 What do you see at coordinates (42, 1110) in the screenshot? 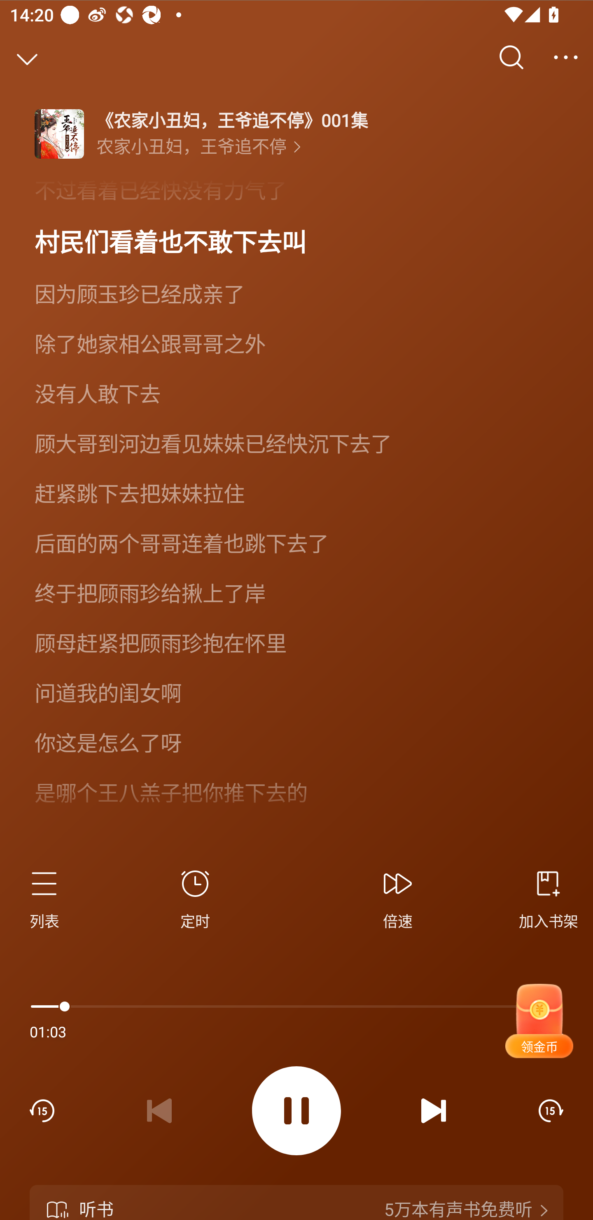
I see `后退十五秒` at bounding box center [42, 1110].